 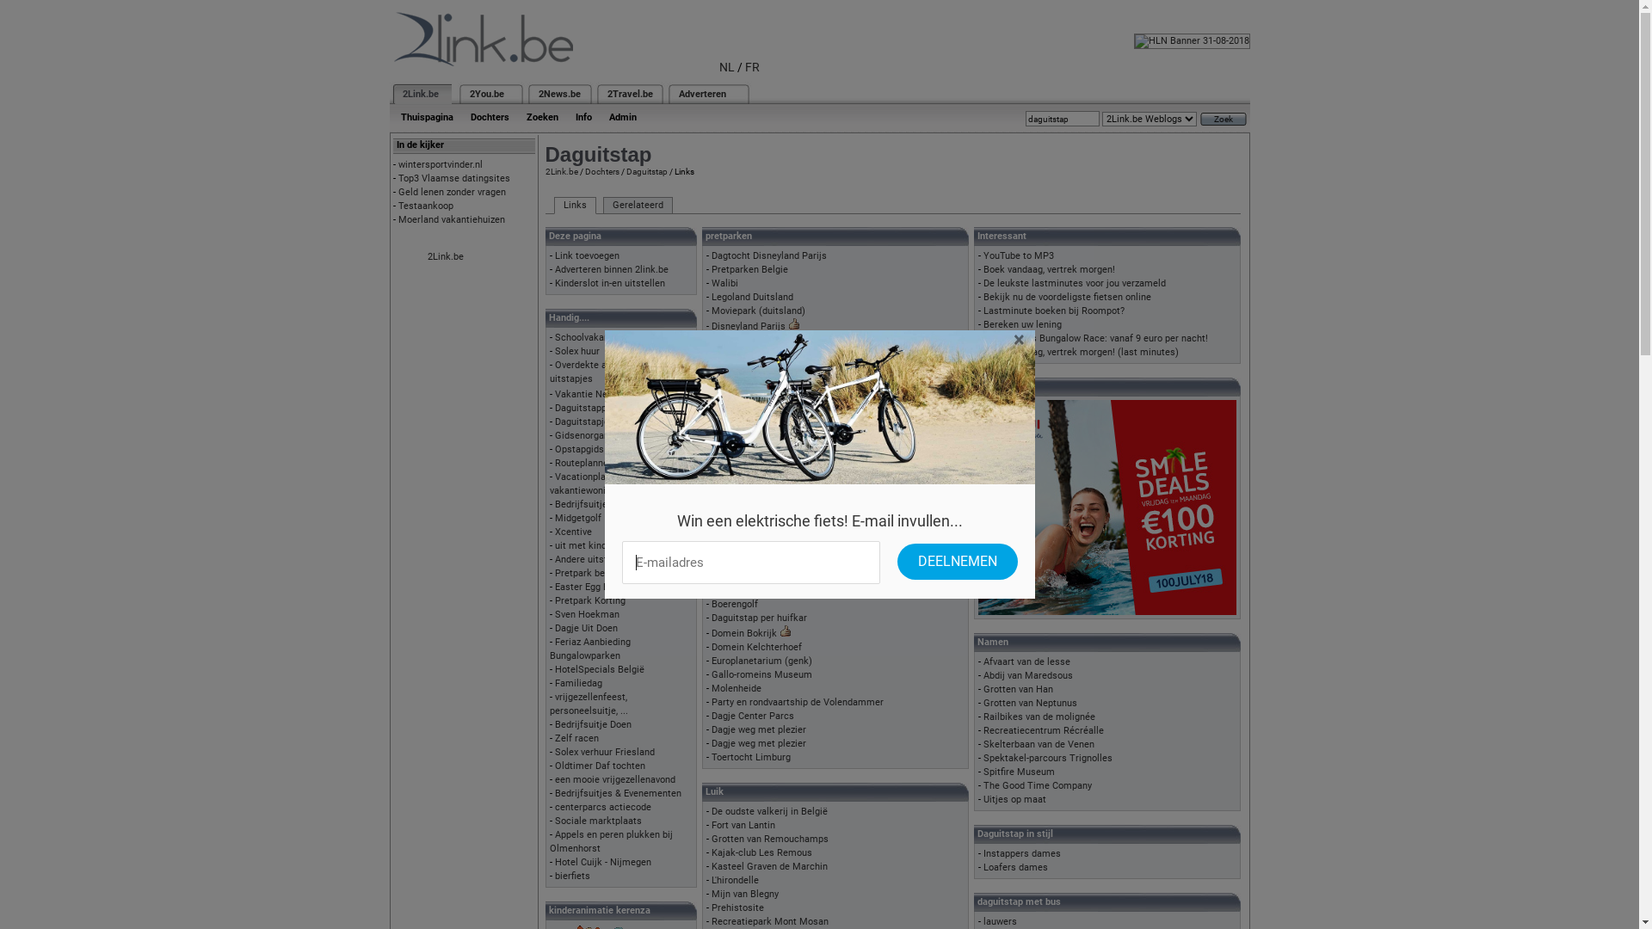 What do you see at coordinates (559, 95) in the screenshot?
I see `2News.be` at bounding box center [559, 95].